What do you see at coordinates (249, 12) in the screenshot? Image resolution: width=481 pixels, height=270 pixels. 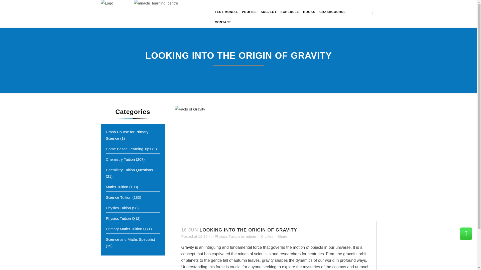 I see `PROFILE` at bounding box center [249, 12].